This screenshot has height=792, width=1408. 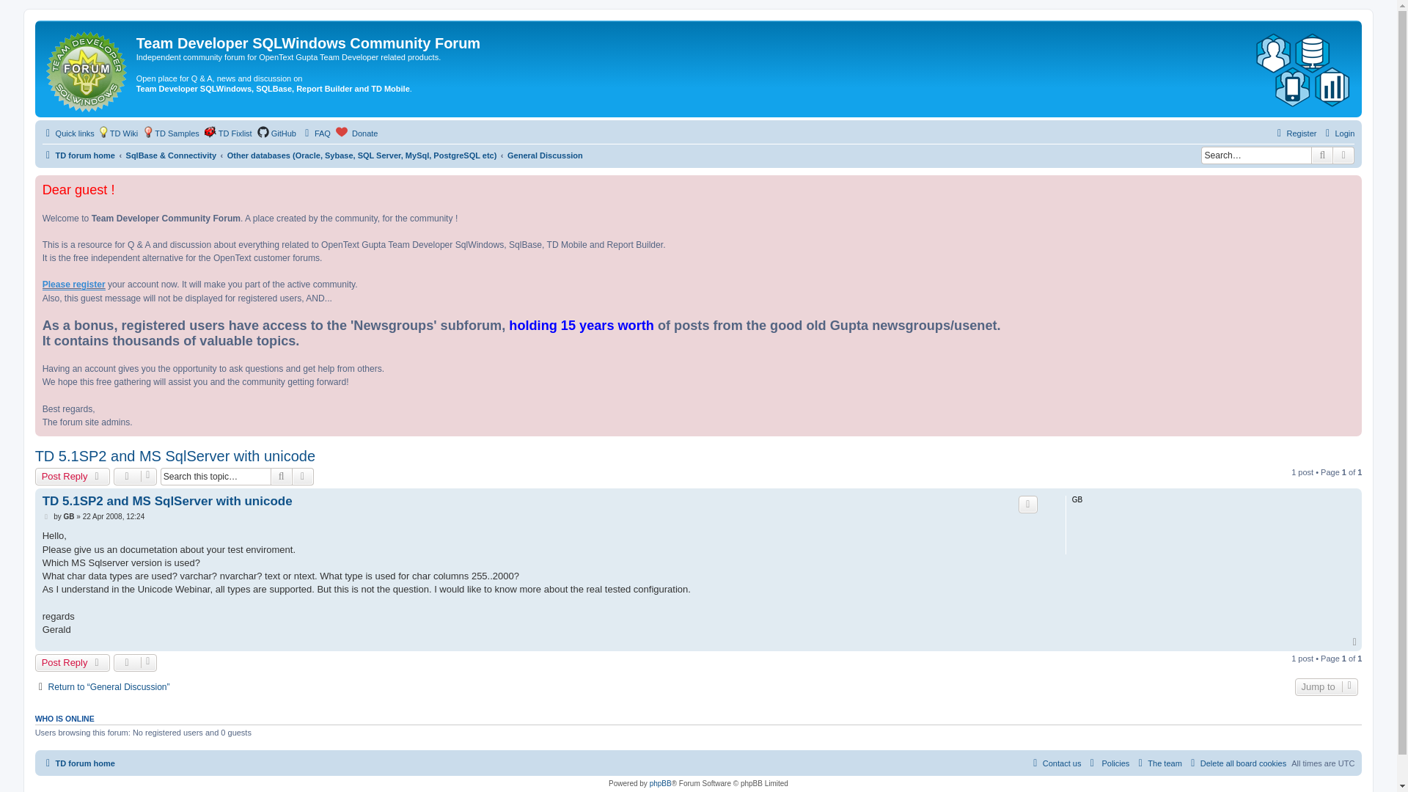 I want to click on Quick links, so click(x=67, y=133).